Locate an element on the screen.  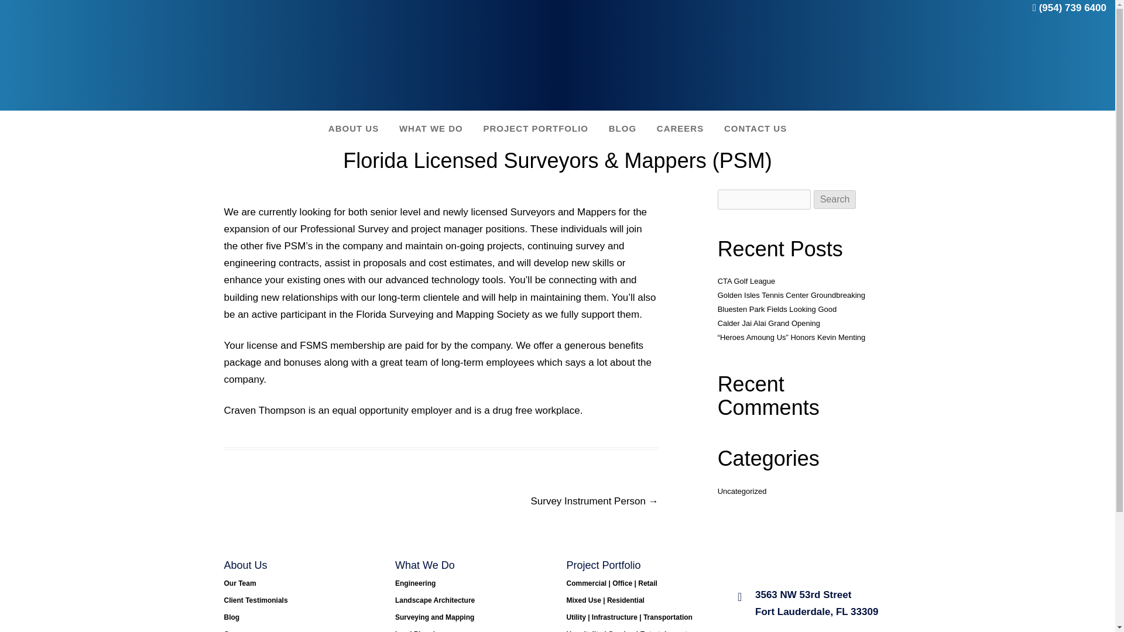
Uncategorized is located at coordinates (742, 490).